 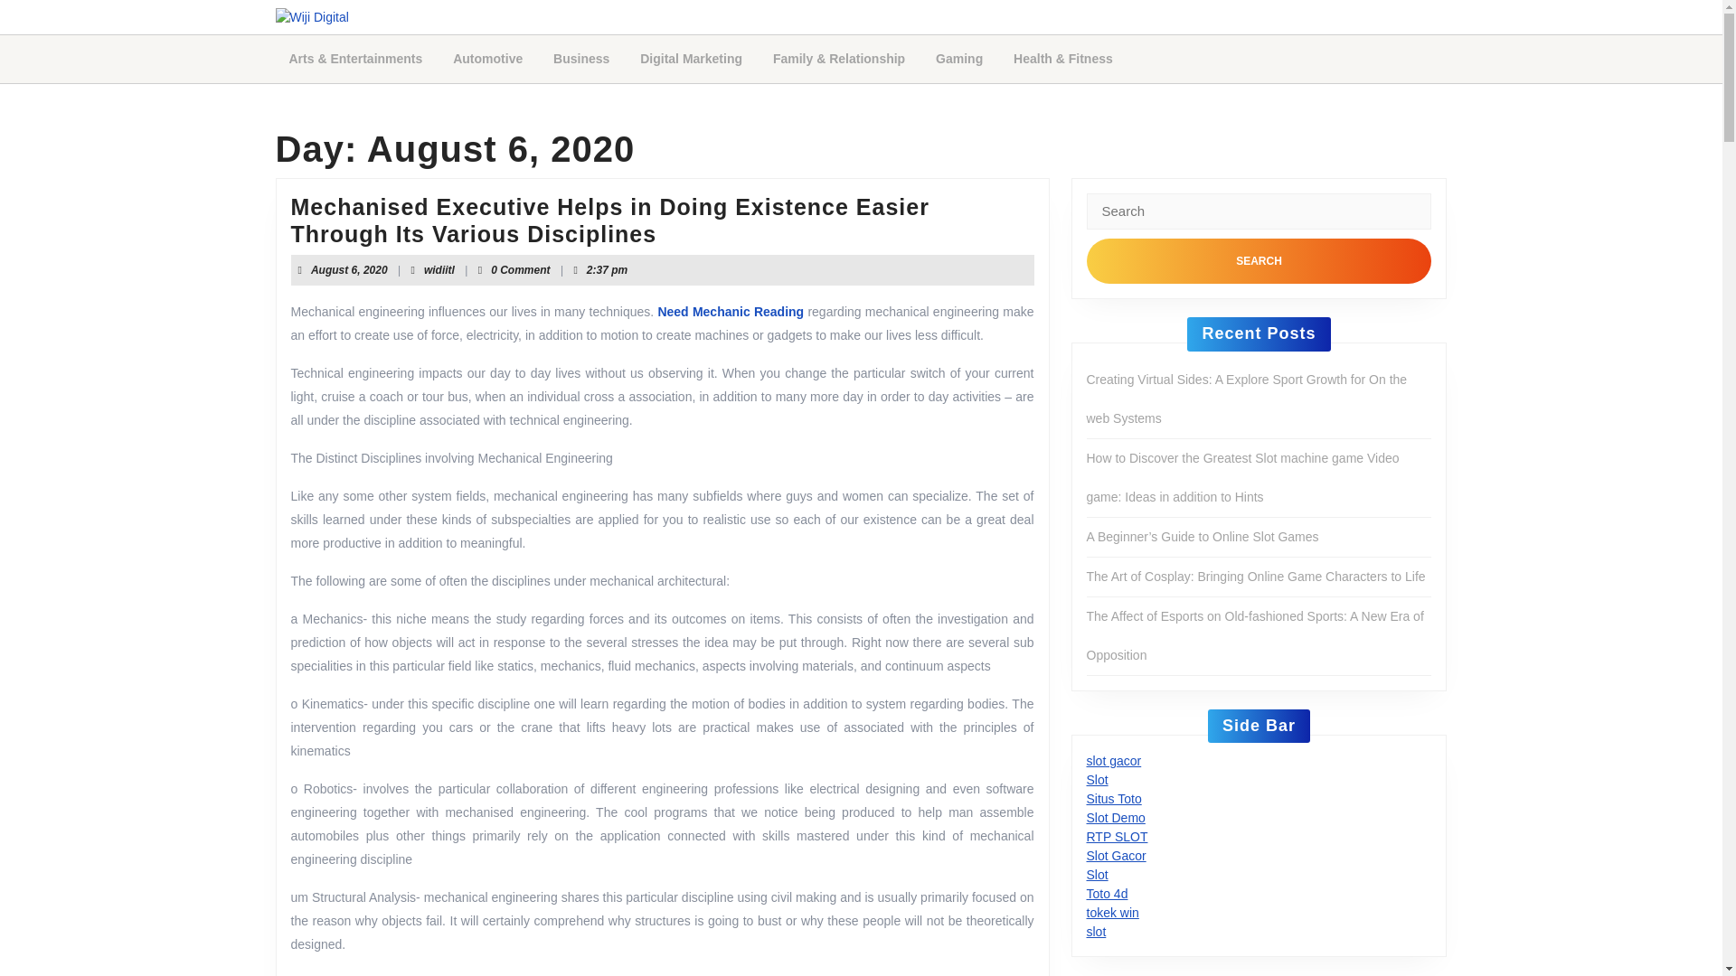 What do you see at coordinates (487, 59) in the screenshot?
I see `Automotive` at bounding box center [487, 59].